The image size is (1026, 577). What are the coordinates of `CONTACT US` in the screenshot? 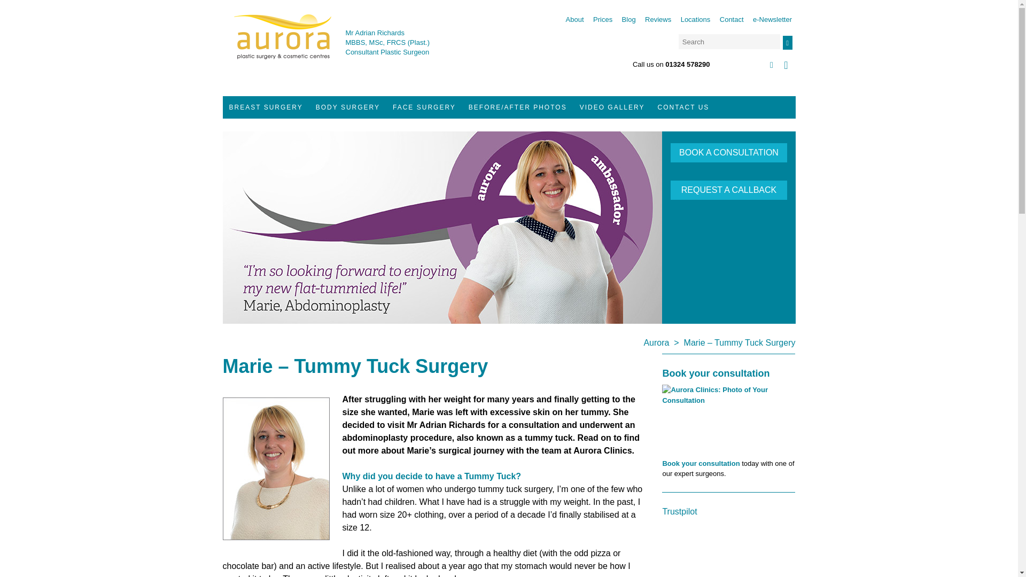 It's located at (683, 107).